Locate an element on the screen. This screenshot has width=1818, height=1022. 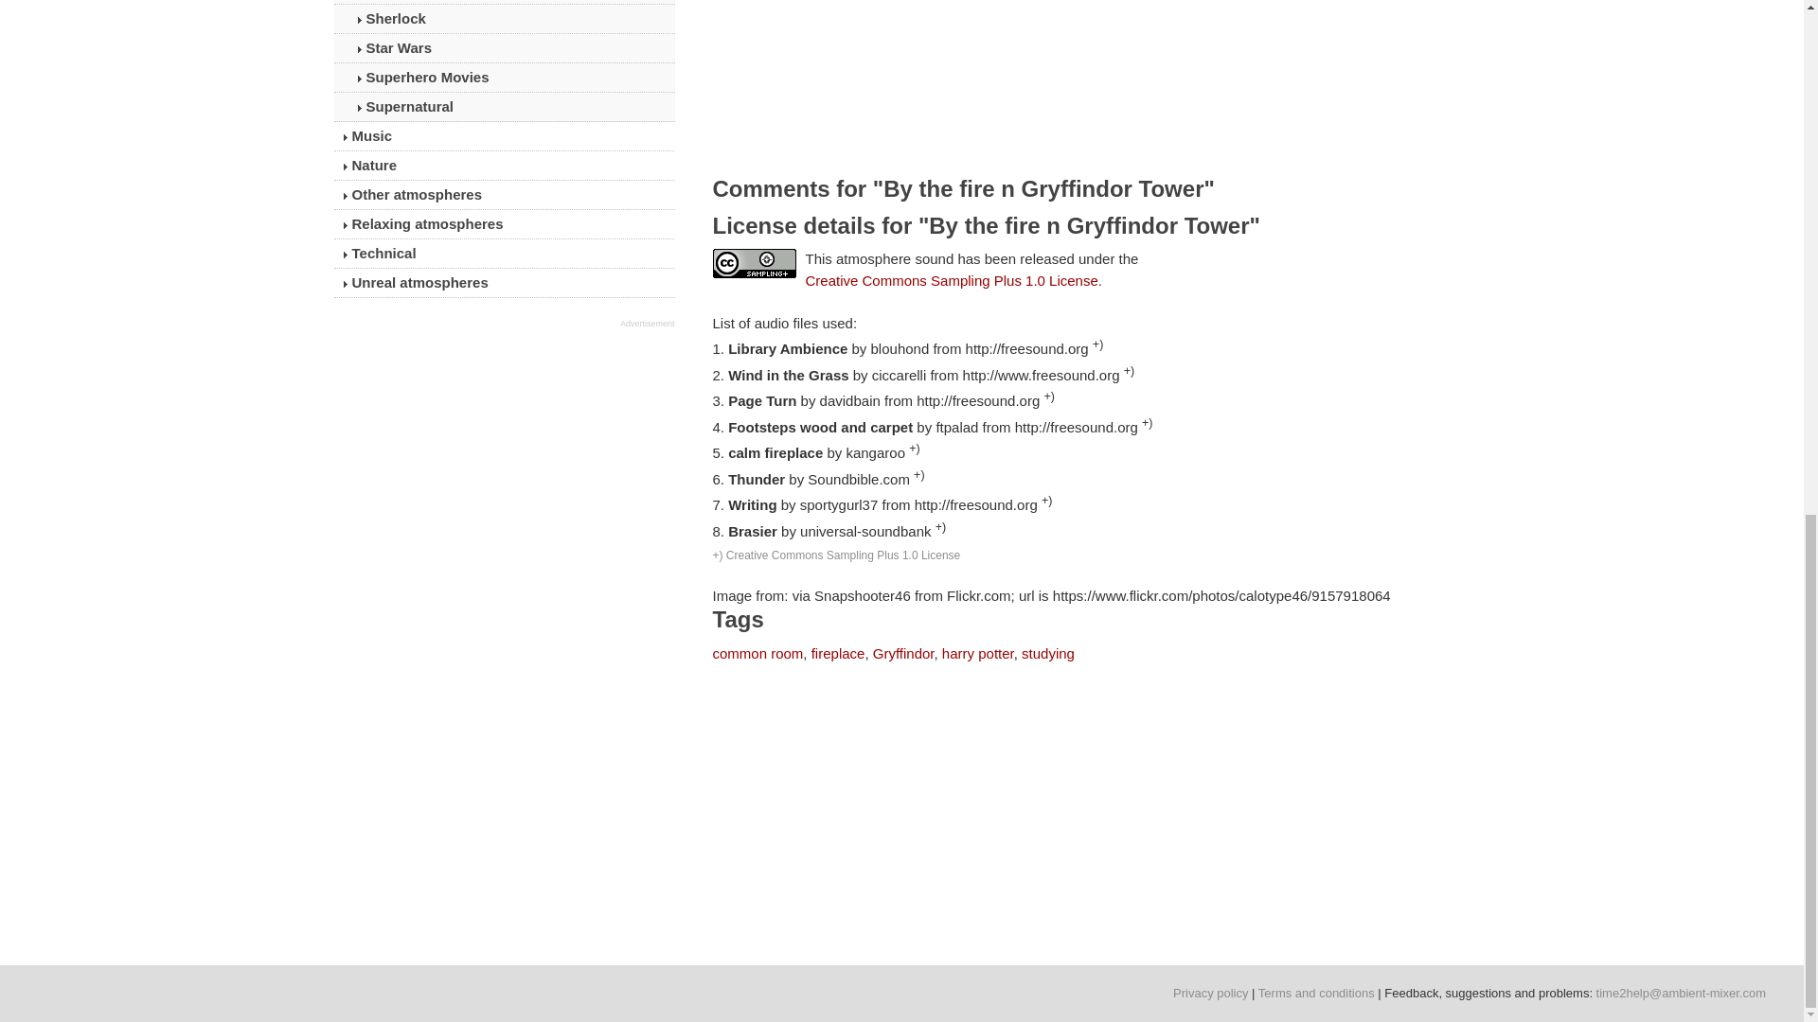
Sherlock themed sounds is located at coordinates (504, 19).